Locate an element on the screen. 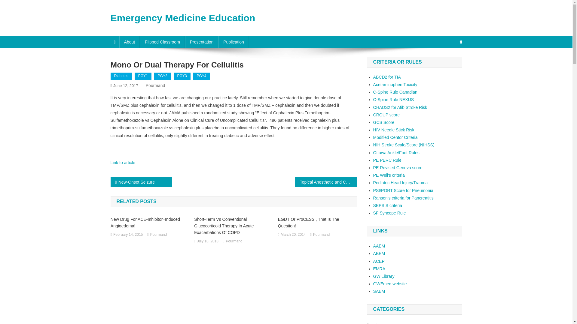 The image size is (577, 324). Emergency Medicine Education is located at coordinates (183, 18).